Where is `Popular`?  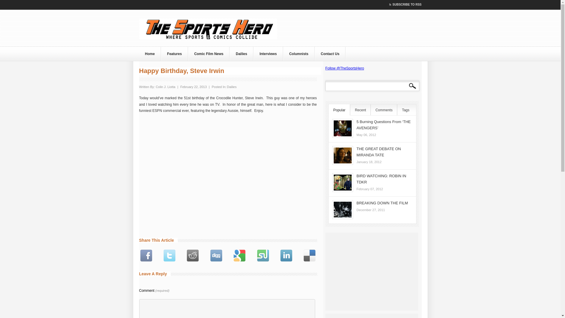
Popular is located at coordinates (339, 110).